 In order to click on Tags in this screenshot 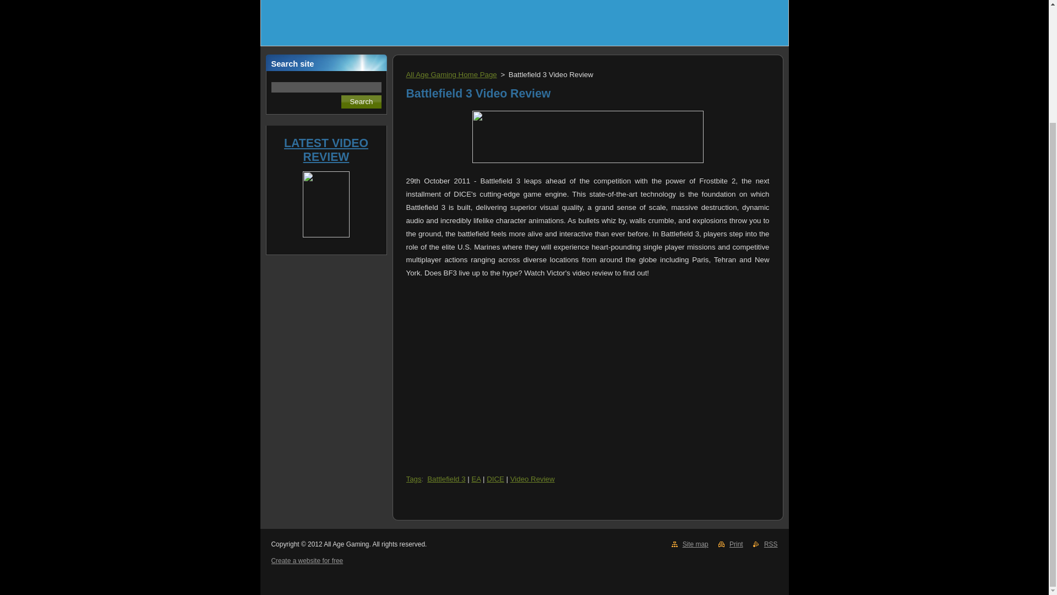, I will do `click(414, 478)`.